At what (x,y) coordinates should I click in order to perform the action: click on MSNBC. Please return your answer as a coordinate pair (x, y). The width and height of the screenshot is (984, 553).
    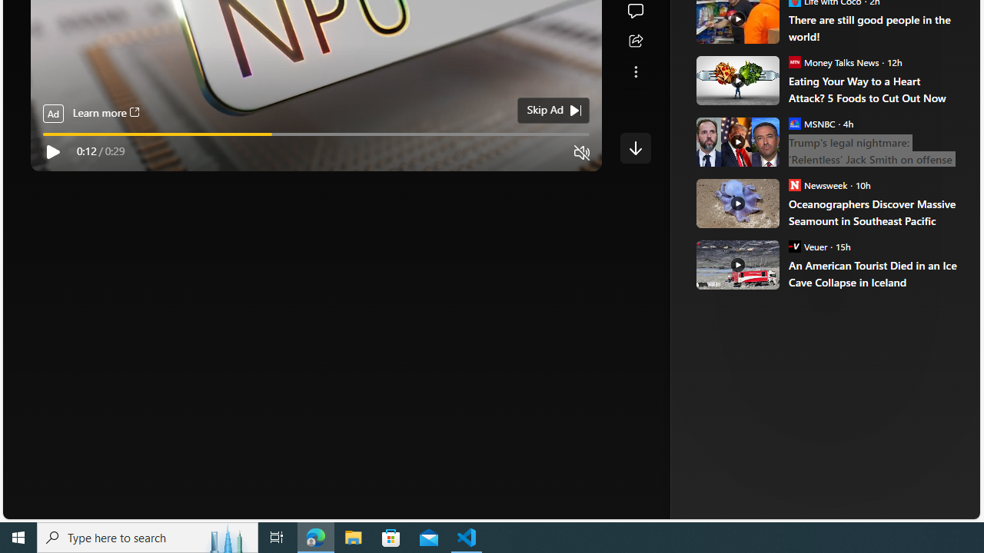
    Looking at the image, I should click on (794, 123).